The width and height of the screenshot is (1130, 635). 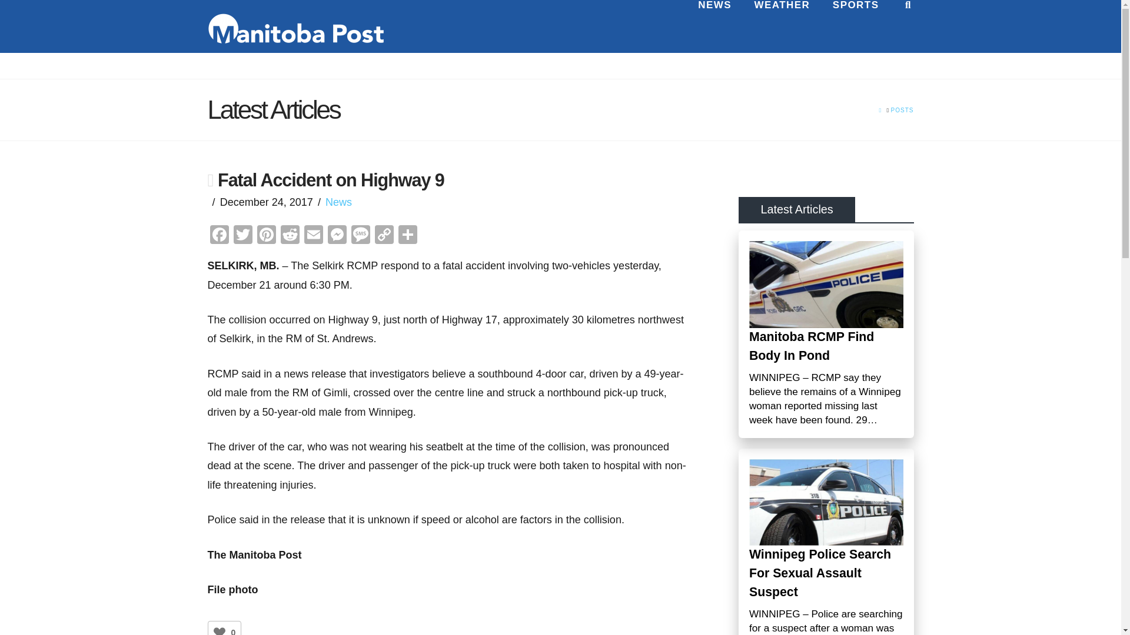 What do you see at coordinates (266, 236) in the screenshot?
I see `Pinterest` at bounding box center [266, 236].